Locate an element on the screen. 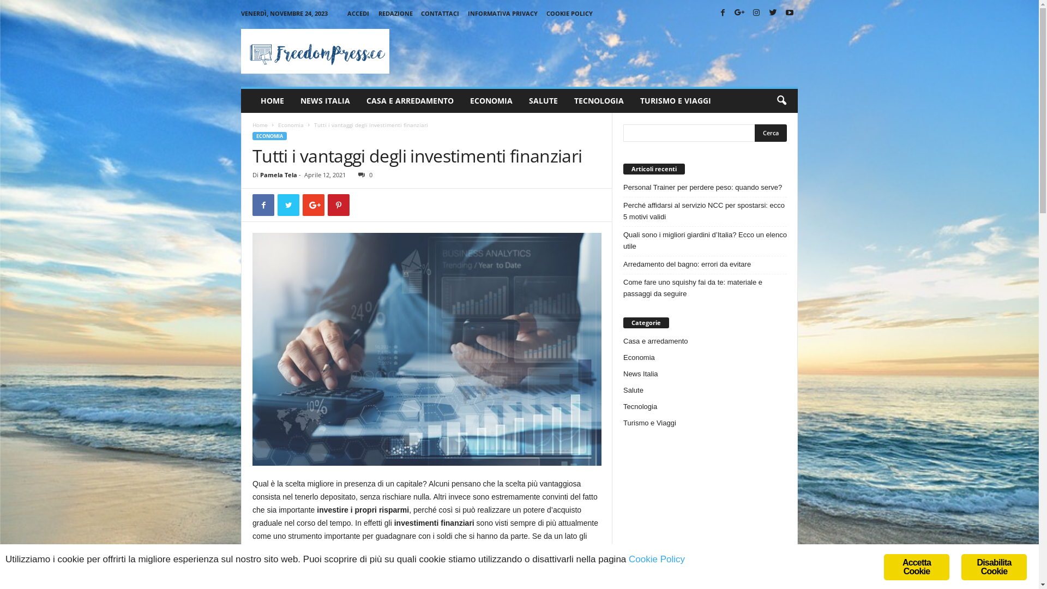 The height and width of the screenshot is (589, 1047). Disabilita Cookie is located at coordinates (994, 567).